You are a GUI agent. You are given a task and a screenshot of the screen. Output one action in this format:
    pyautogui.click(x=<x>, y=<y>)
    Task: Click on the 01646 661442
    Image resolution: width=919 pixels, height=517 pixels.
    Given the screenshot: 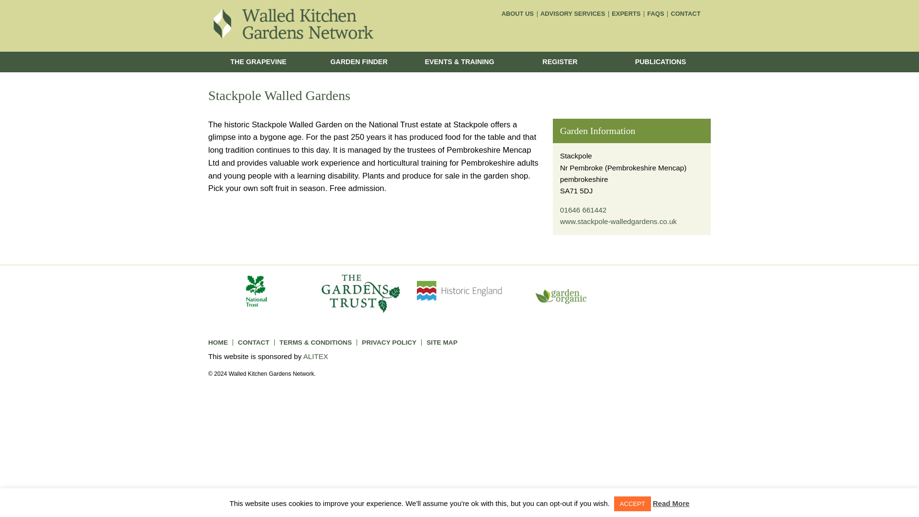 What is the action you would take?
    pyautogui.click(x=583, y=210)
    